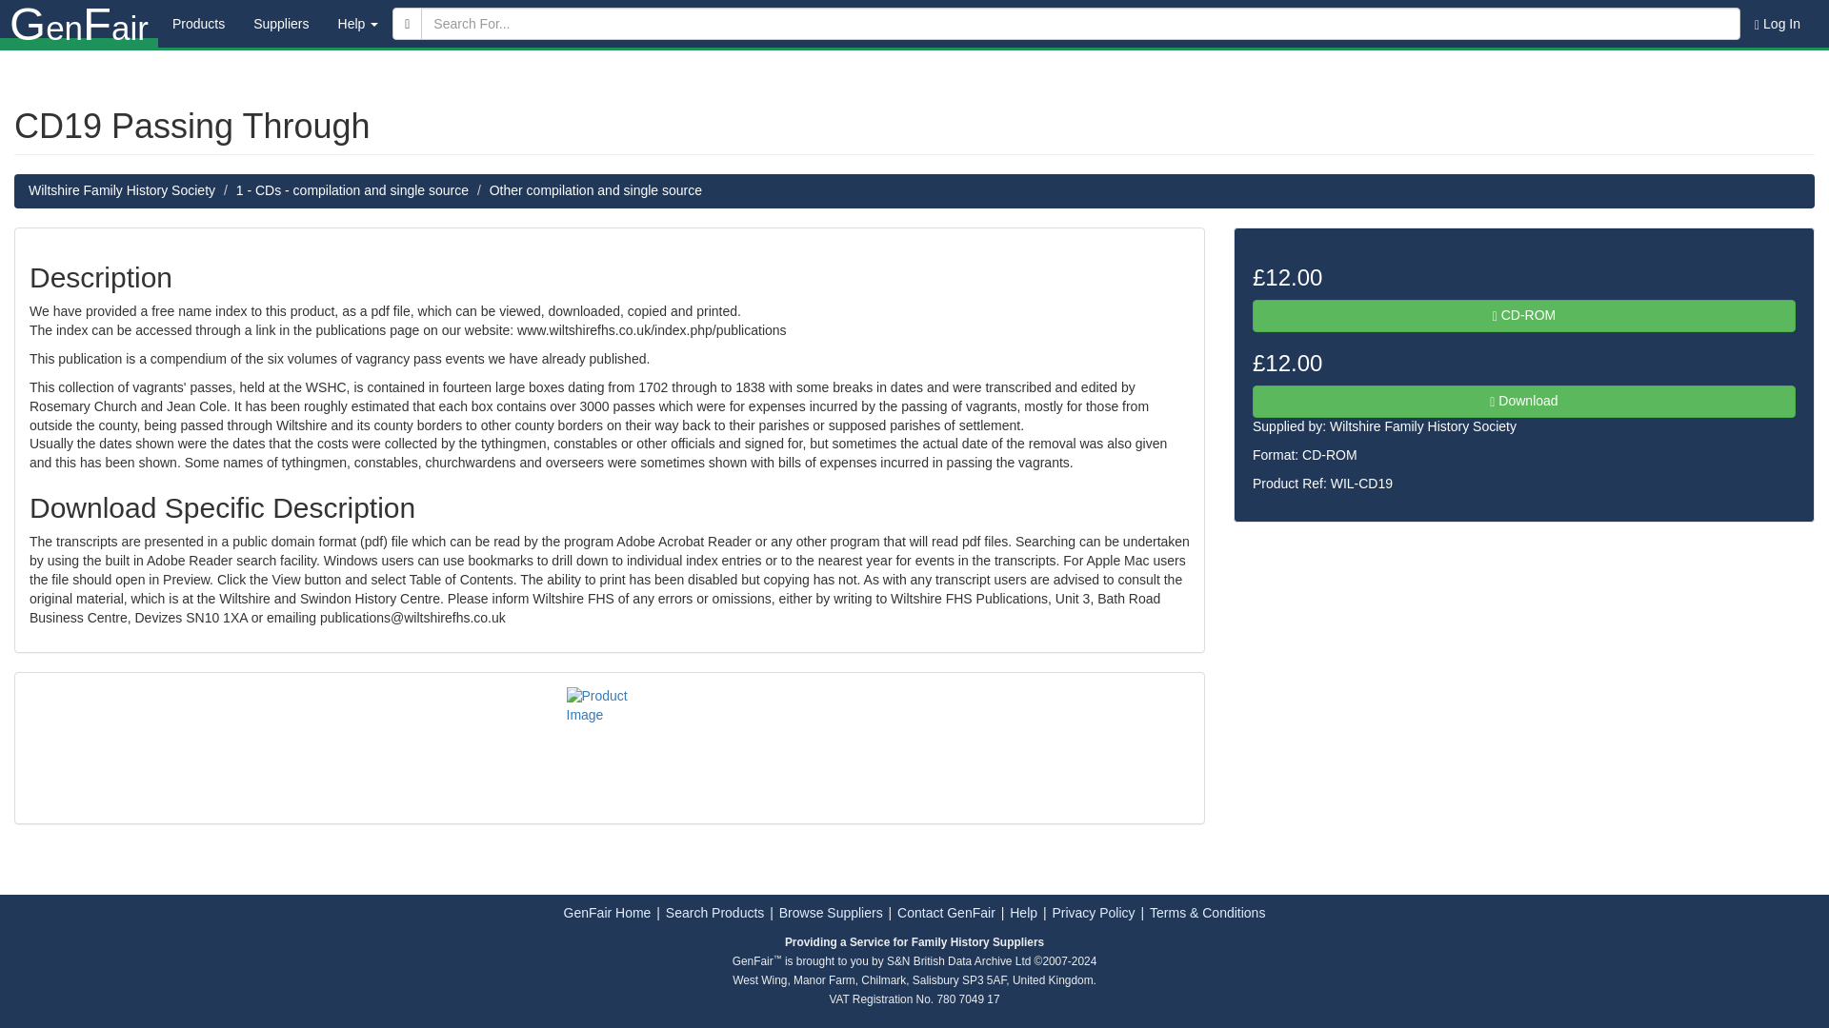  What do you see at coordinates (281, 23) in the screenshot?
I see `Suppliers` at bounding box center [281, 23].